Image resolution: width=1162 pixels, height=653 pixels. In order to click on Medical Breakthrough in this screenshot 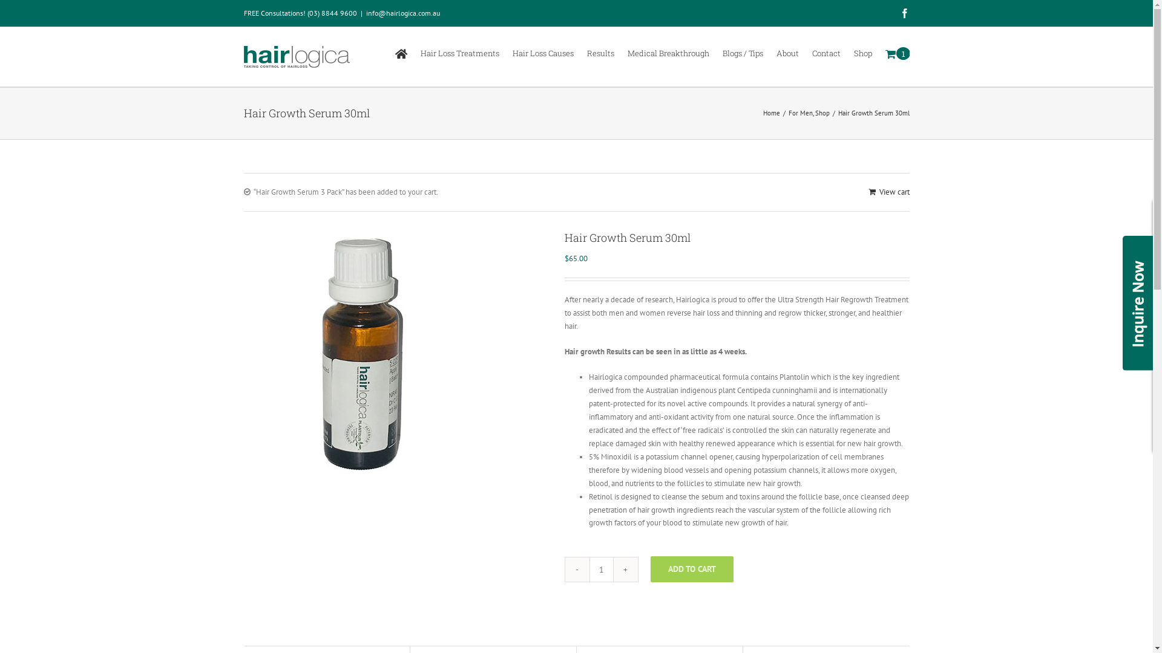, I will do `click(668, 53)`.